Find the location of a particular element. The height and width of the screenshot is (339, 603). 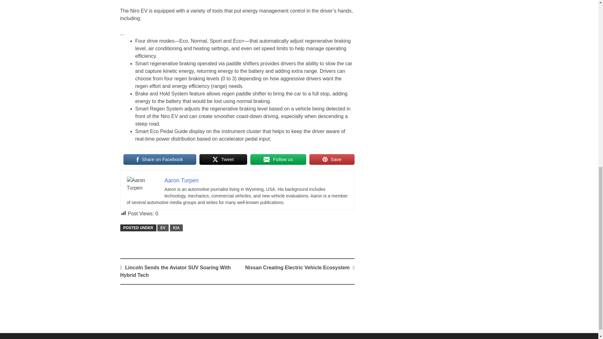

Tweet is located at coordinates (223, 159).